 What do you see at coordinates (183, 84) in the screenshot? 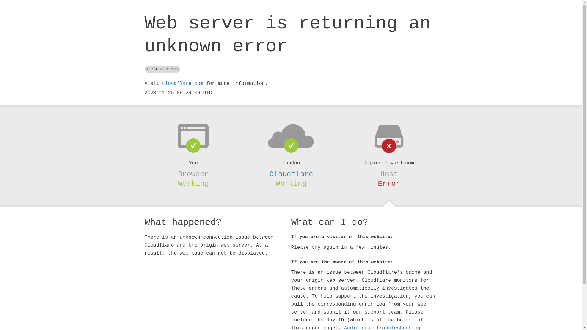
I see `cloudflare.com` at bounding box center [183, 84].